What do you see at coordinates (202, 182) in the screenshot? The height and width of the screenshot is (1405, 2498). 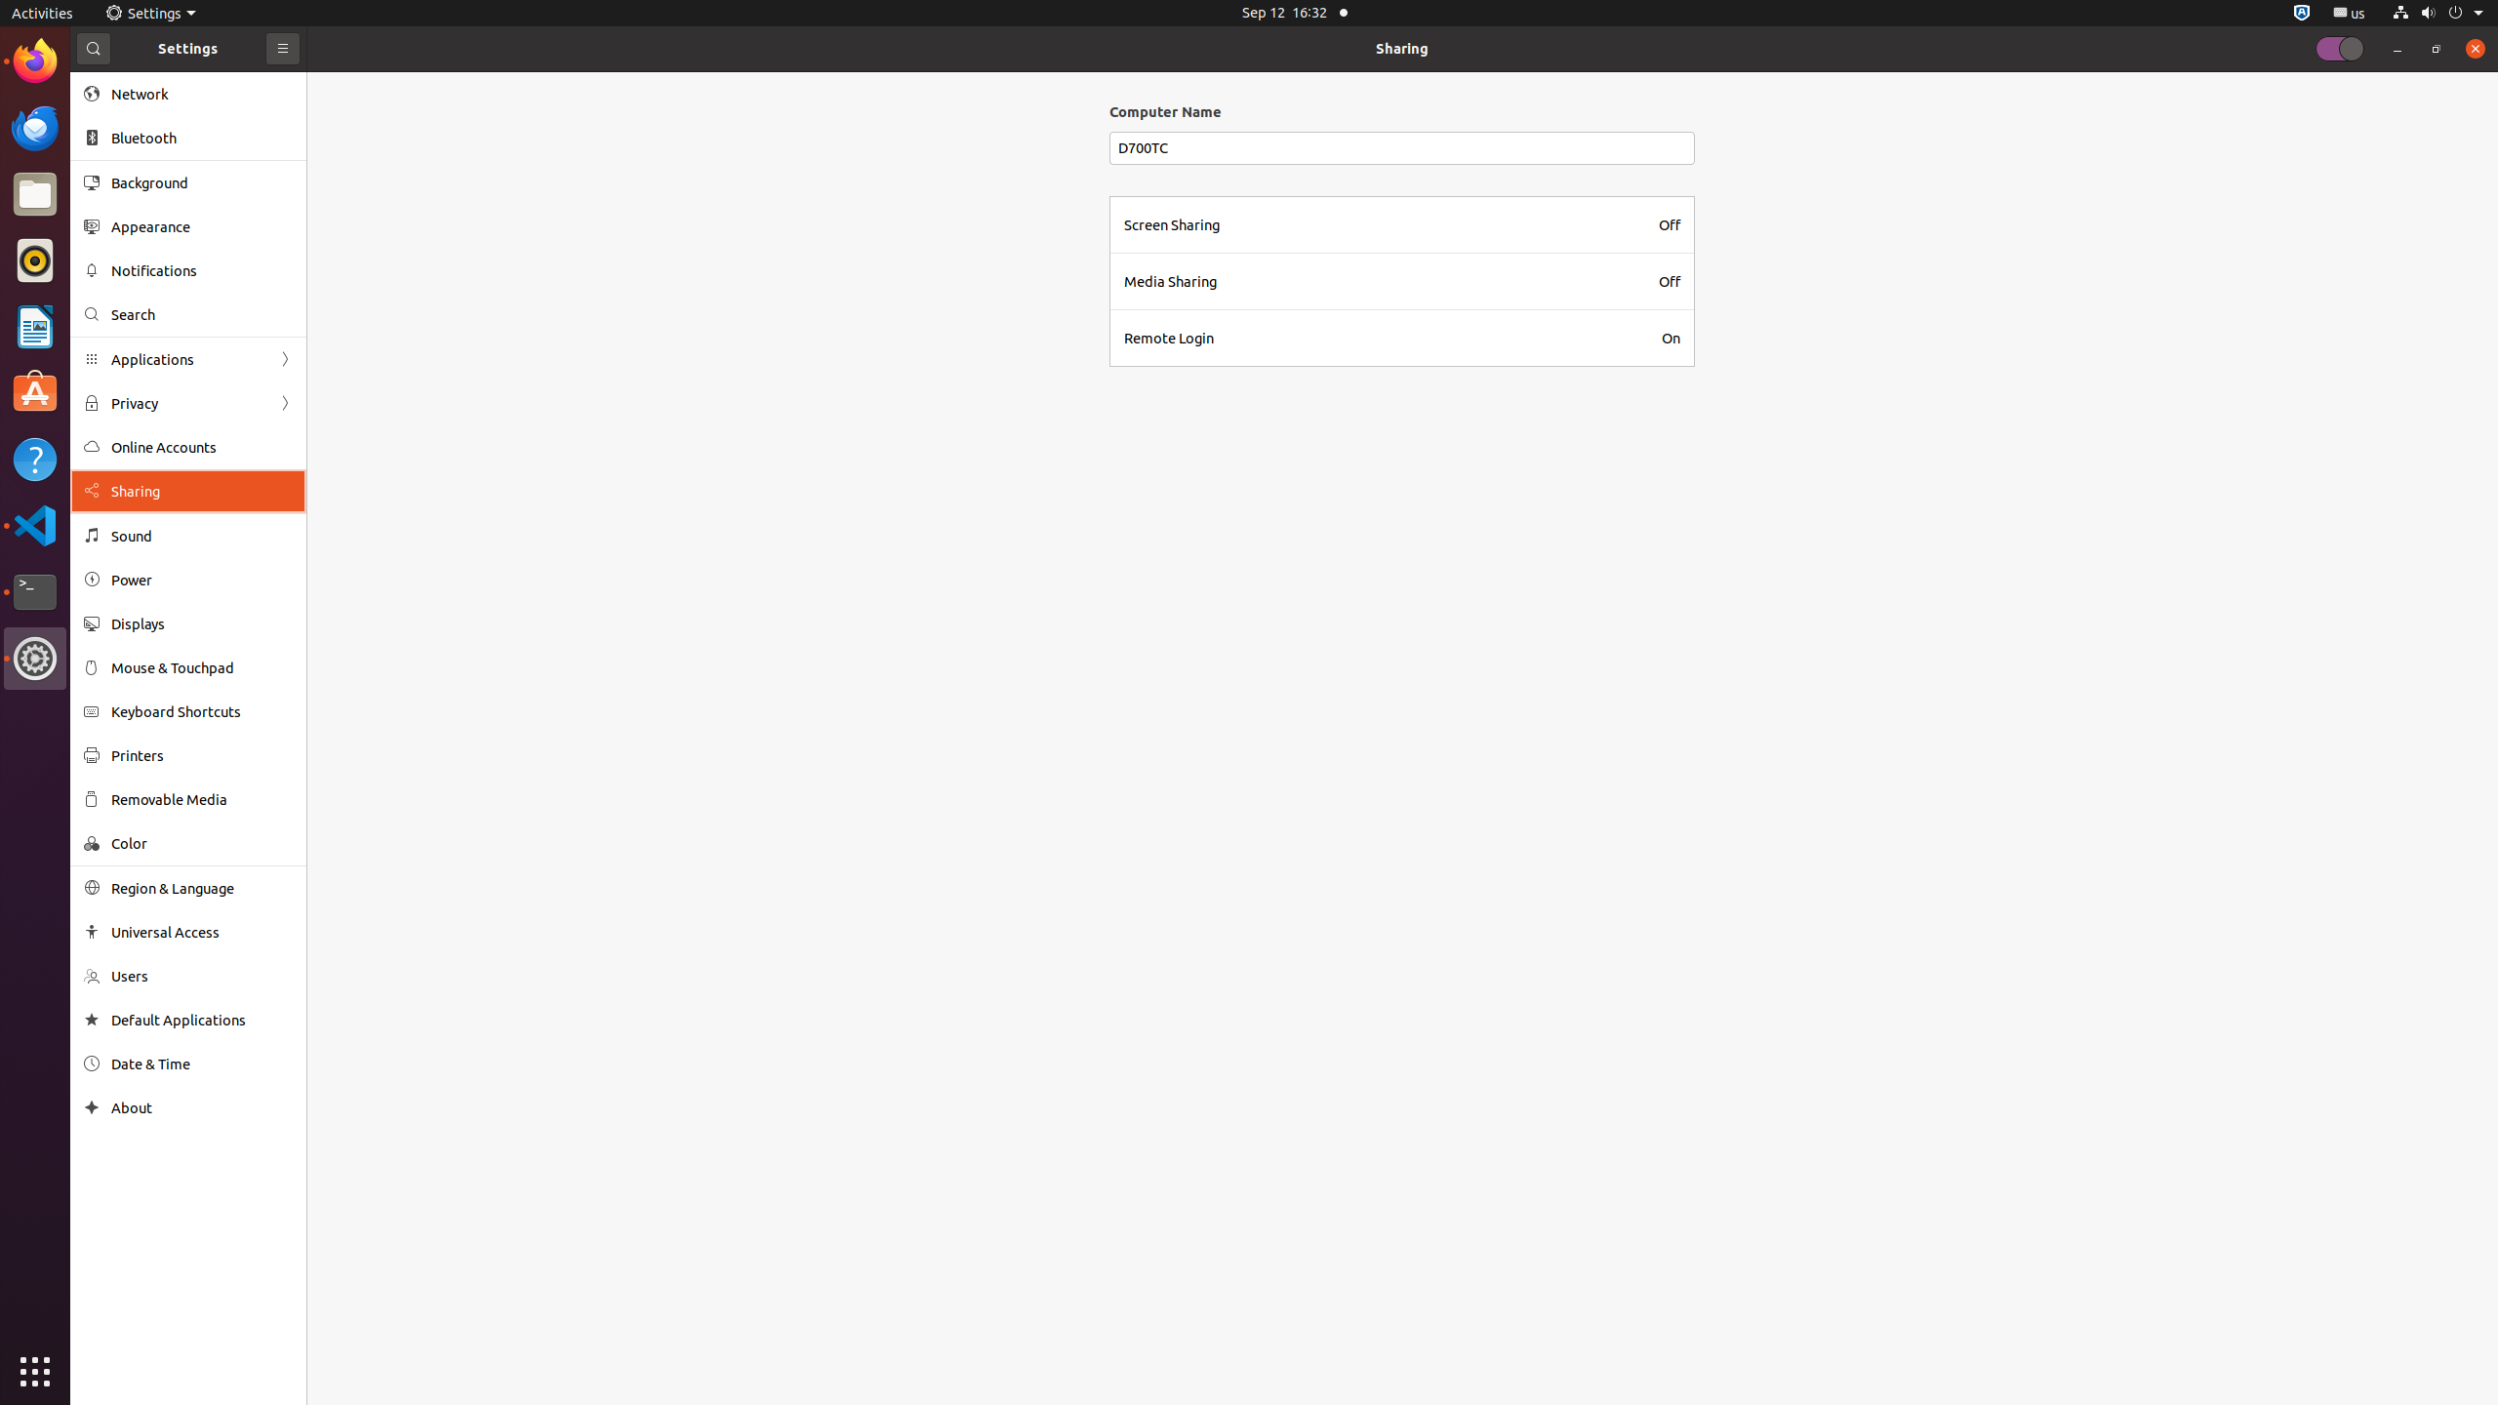 I see `Background` at bounding box center [202, 182].